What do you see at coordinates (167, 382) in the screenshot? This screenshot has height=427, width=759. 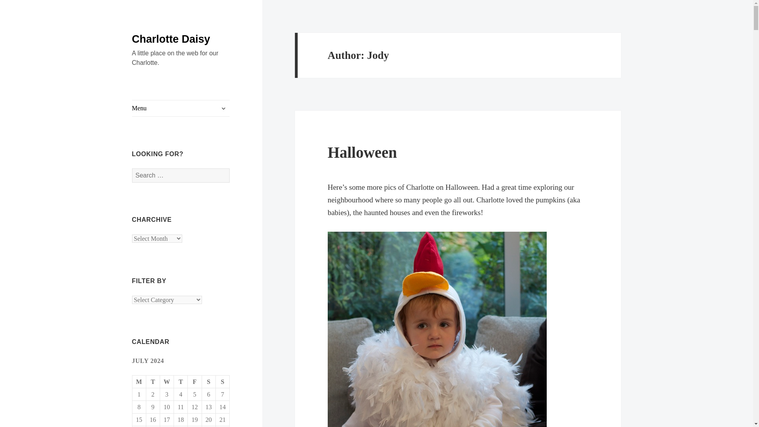 I see `Wednesday` at bounding box center [167, 382].